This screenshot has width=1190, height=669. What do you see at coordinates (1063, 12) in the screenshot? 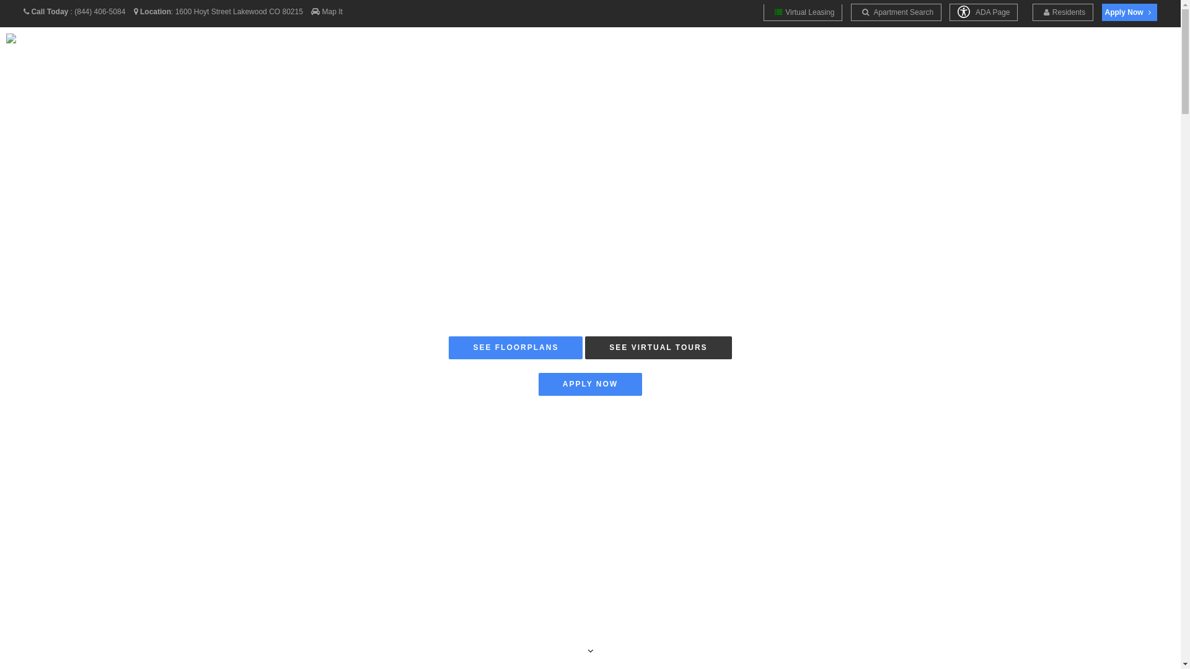
I see `Residents` at bounding box center [1063, 12].